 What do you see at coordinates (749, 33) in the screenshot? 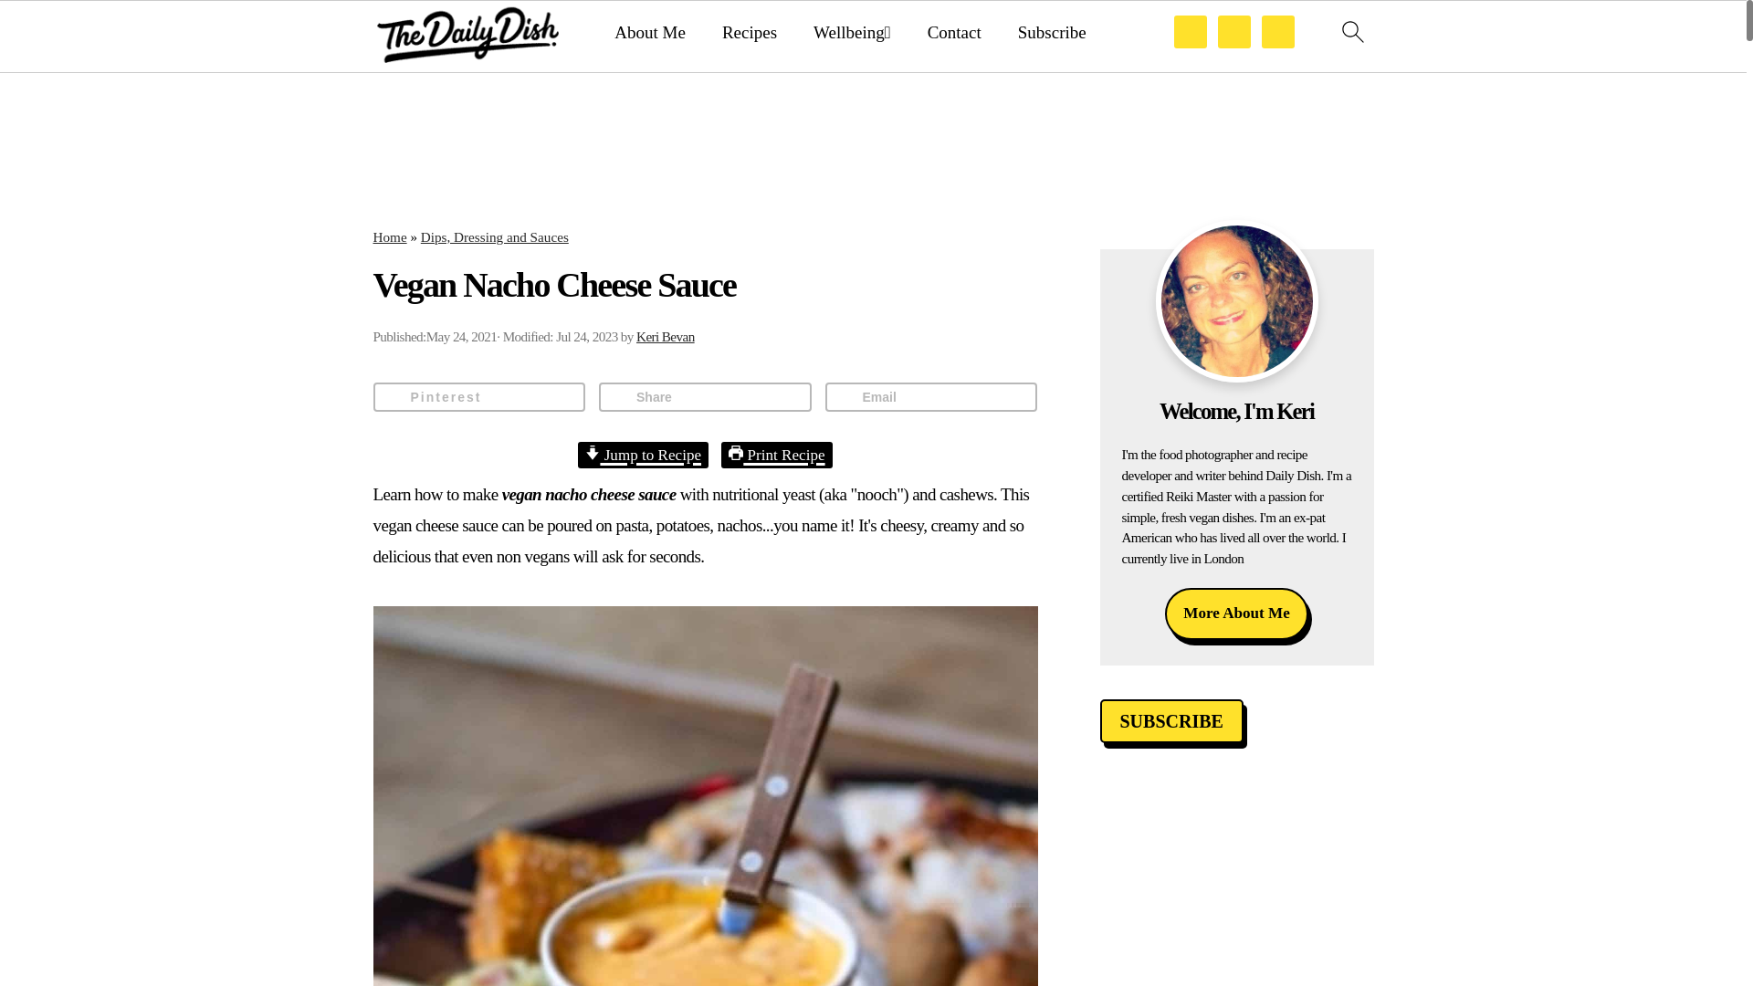
I see `Recipes` at bounding box center [749, 33].